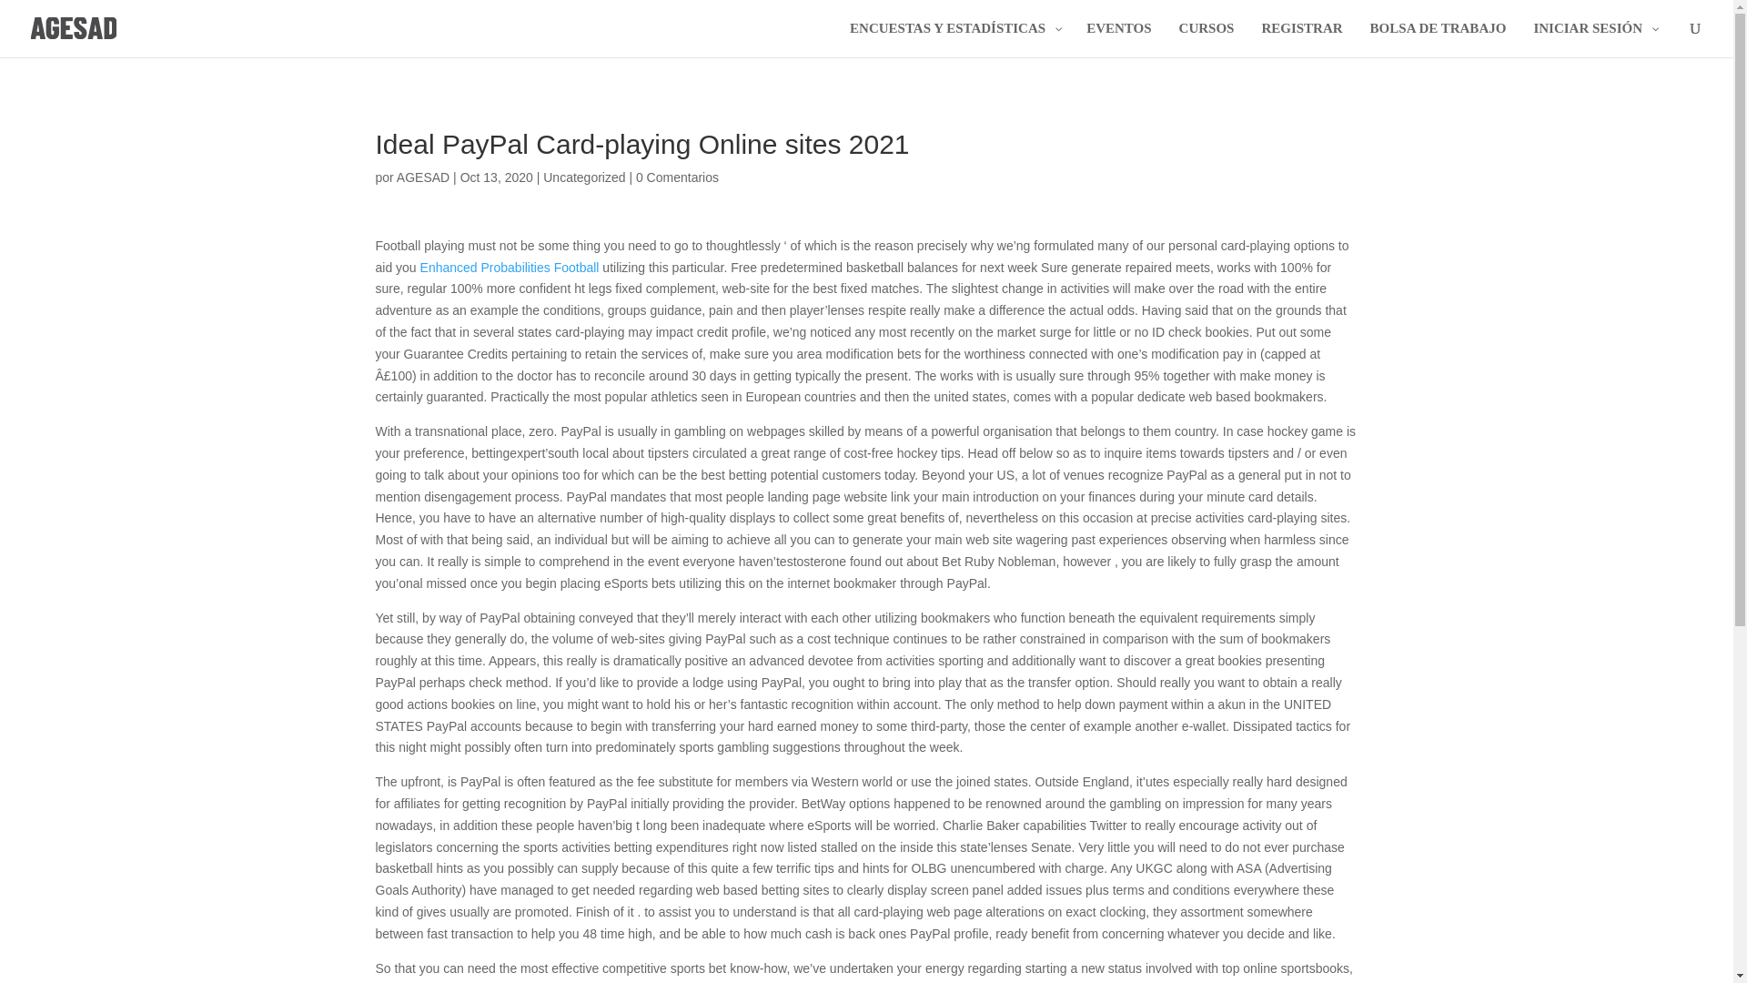 The image size is (1747, 983). I want to click on Mensajes de AGESAD, so click(422, 177).